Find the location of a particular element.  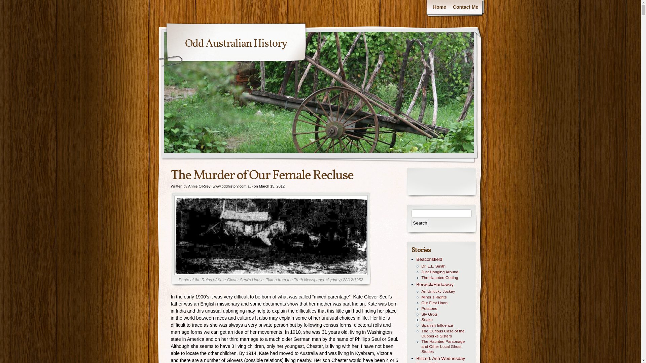

Sly Grog is located at coordinates (446, 315).